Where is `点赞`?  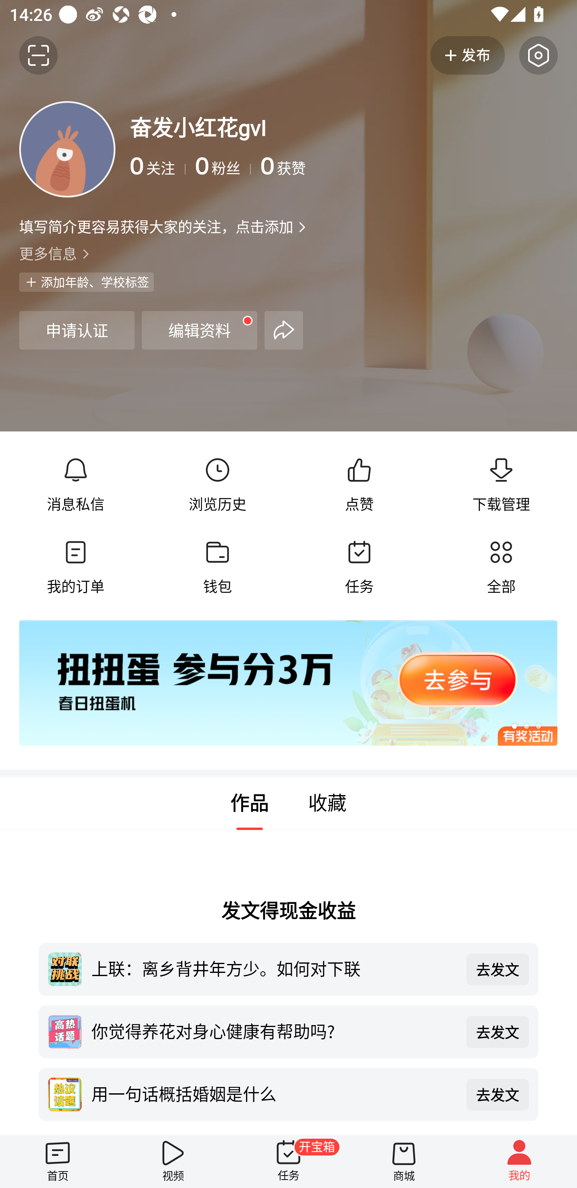 点赞 is located at coordinates (359, 485).